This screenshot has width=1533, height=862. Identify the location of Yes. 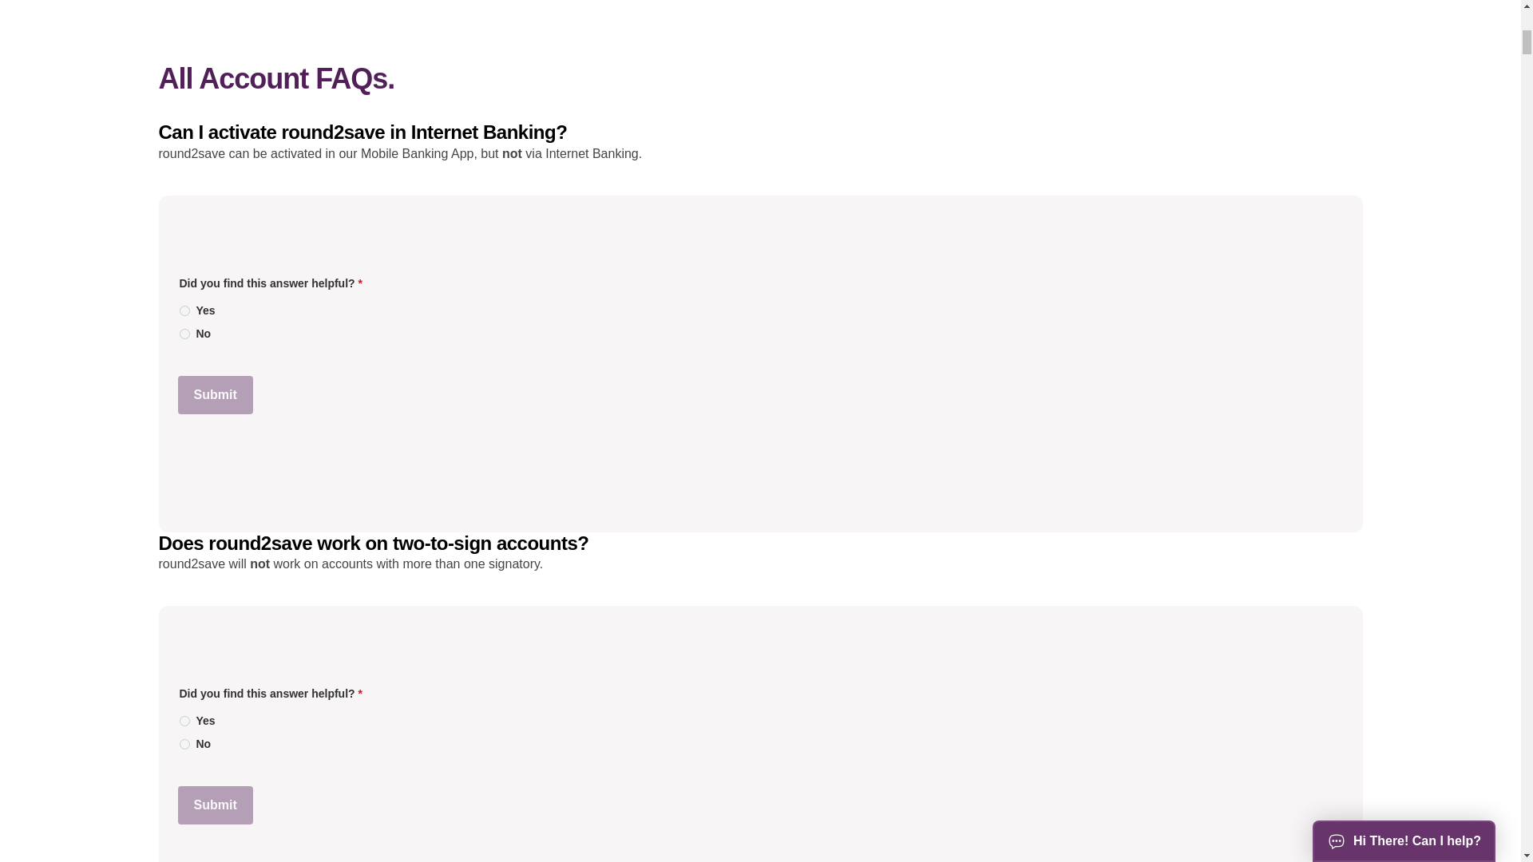
(184, 311).